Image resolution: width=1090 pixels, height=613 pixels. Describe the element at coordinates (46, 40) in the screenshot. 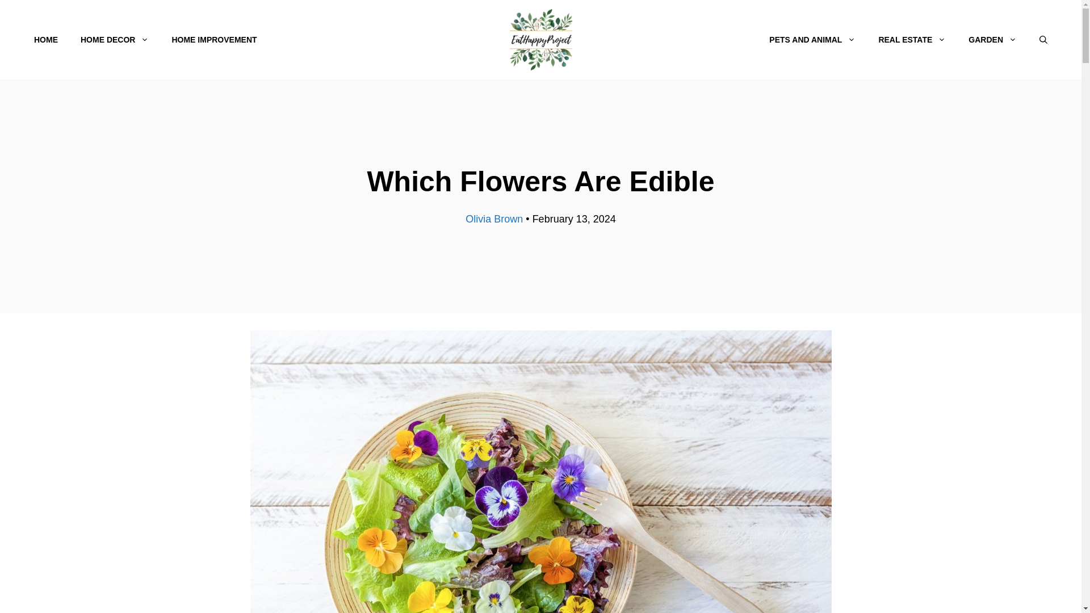

I see `HOME` at that location.